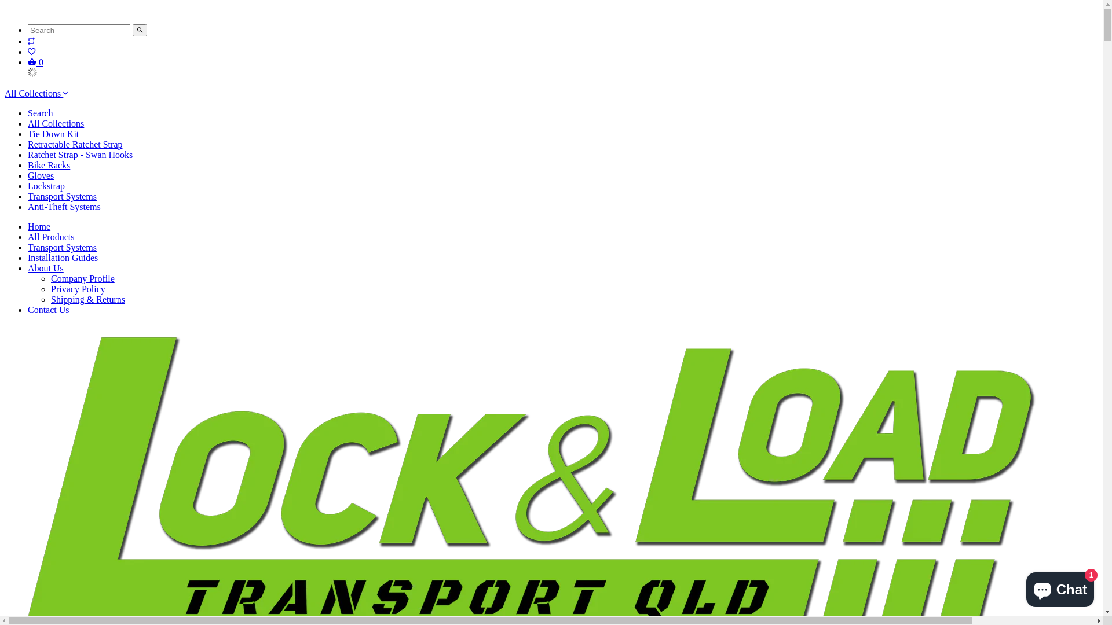 Image resolution: width=1112 pixels, height=625 pixels. Describe the element at coordinates (64, 207) in the screenshot. I see `Anti-Theft Systems` at that location.